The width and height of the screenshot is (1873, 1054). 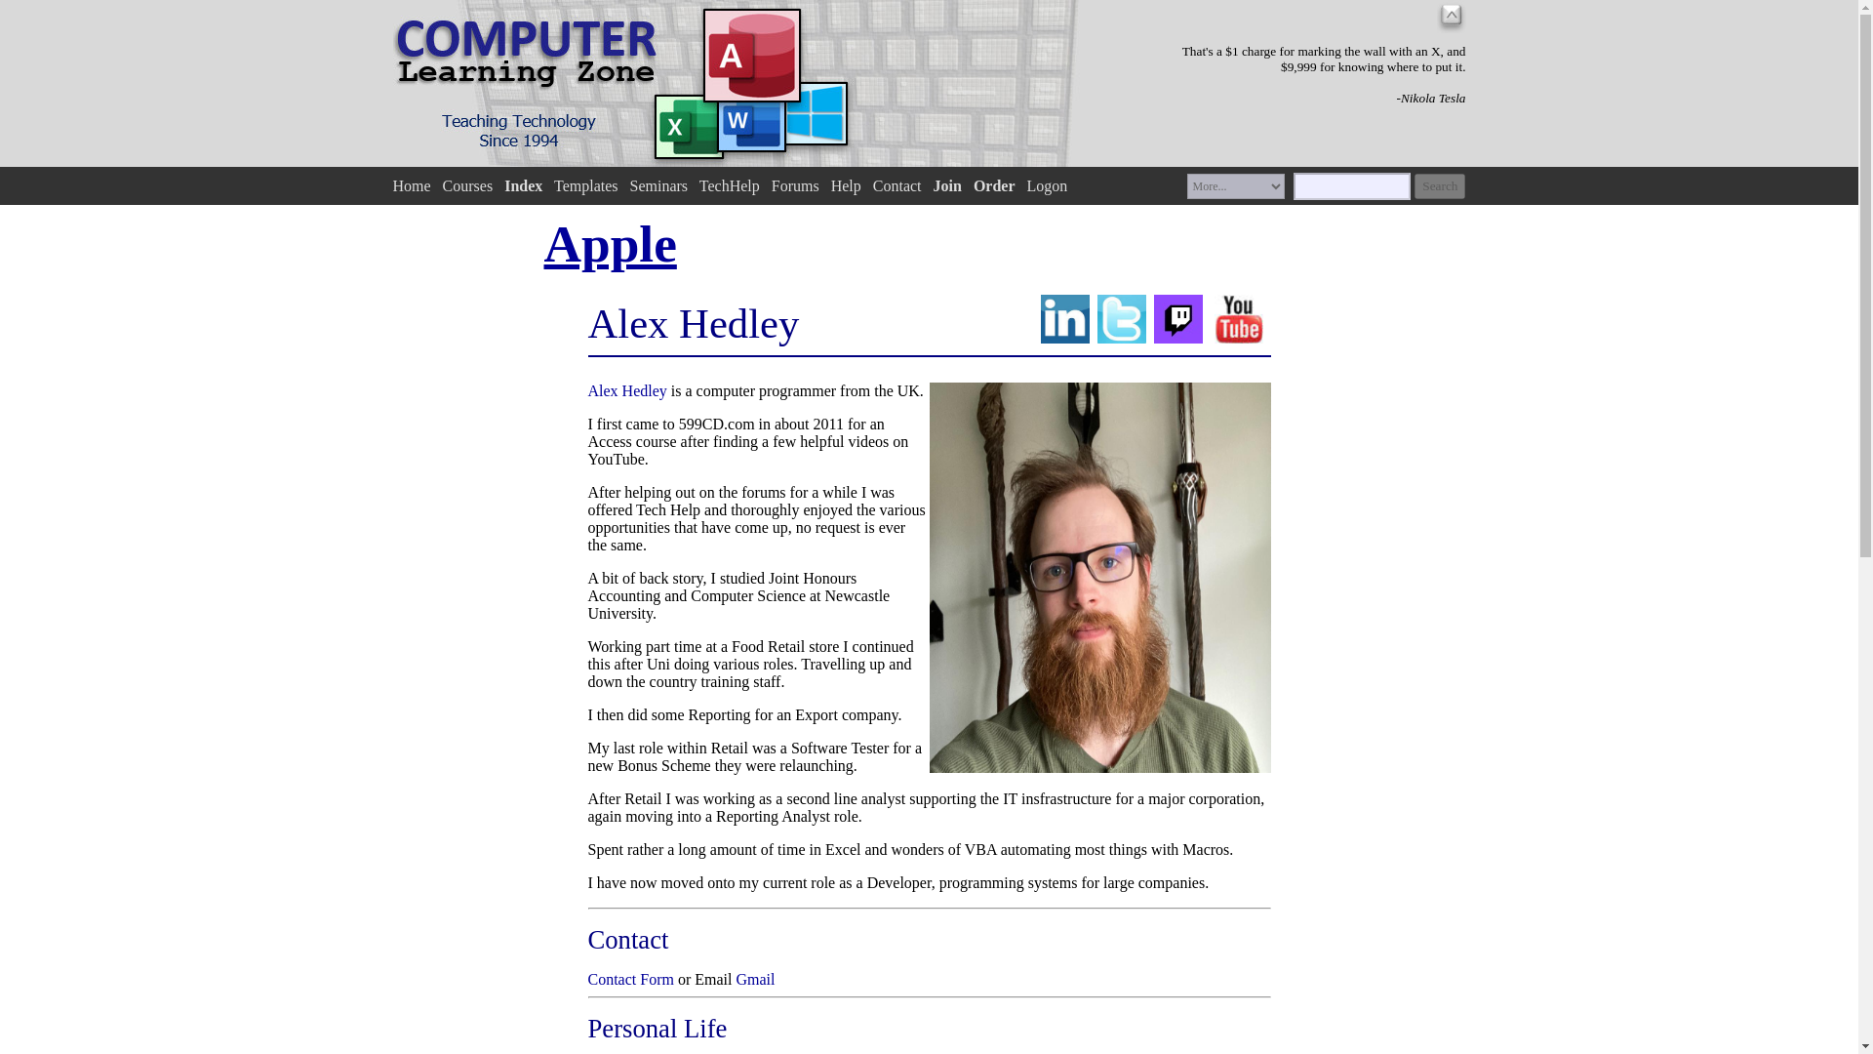 I want to click on Logon, so click(x=1047, y=185).